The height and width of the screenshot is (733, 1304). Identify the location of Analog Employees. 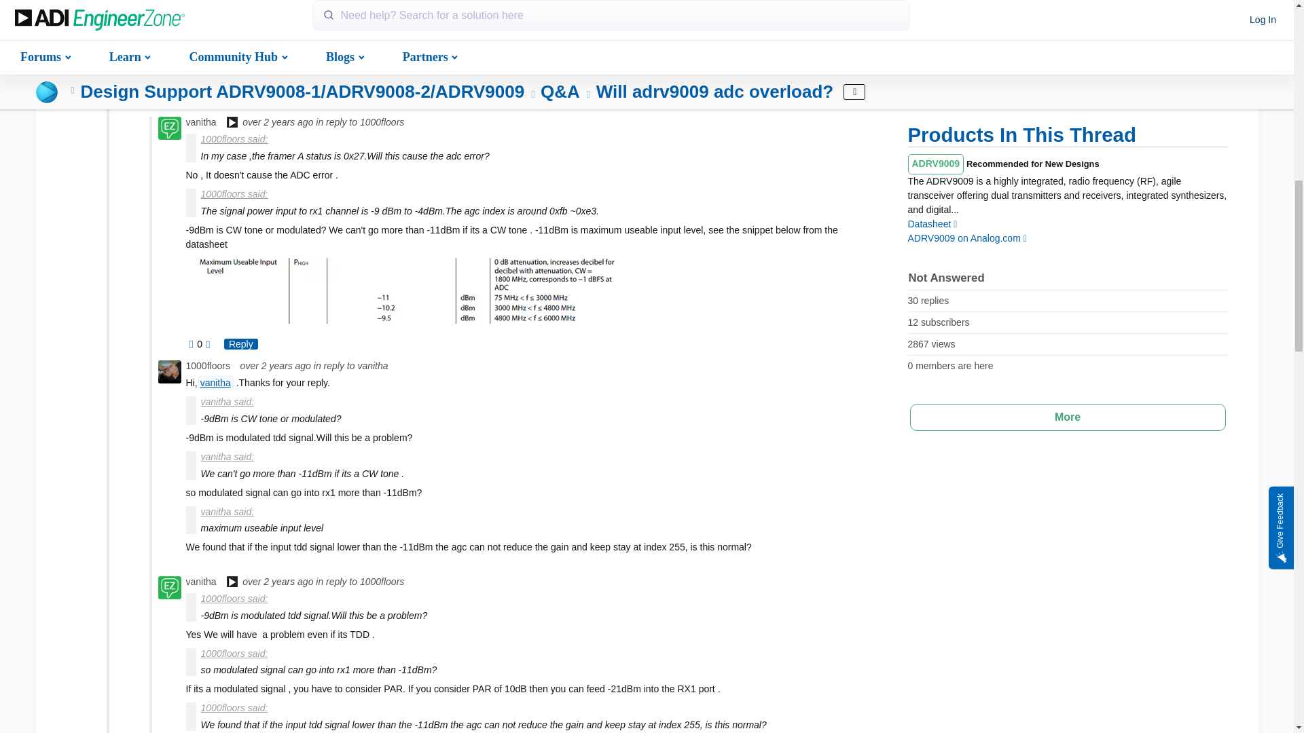
(232, 124).